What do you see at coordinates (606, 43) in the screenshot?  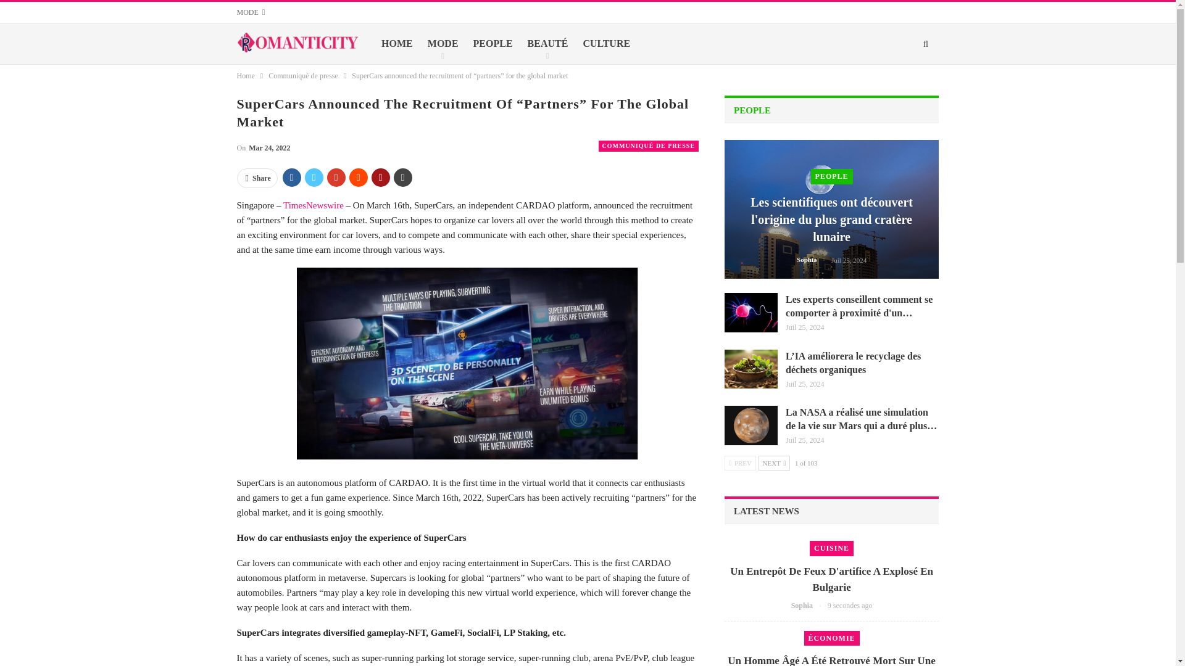 I see `CULTURE` at bounding box center [606, 43].